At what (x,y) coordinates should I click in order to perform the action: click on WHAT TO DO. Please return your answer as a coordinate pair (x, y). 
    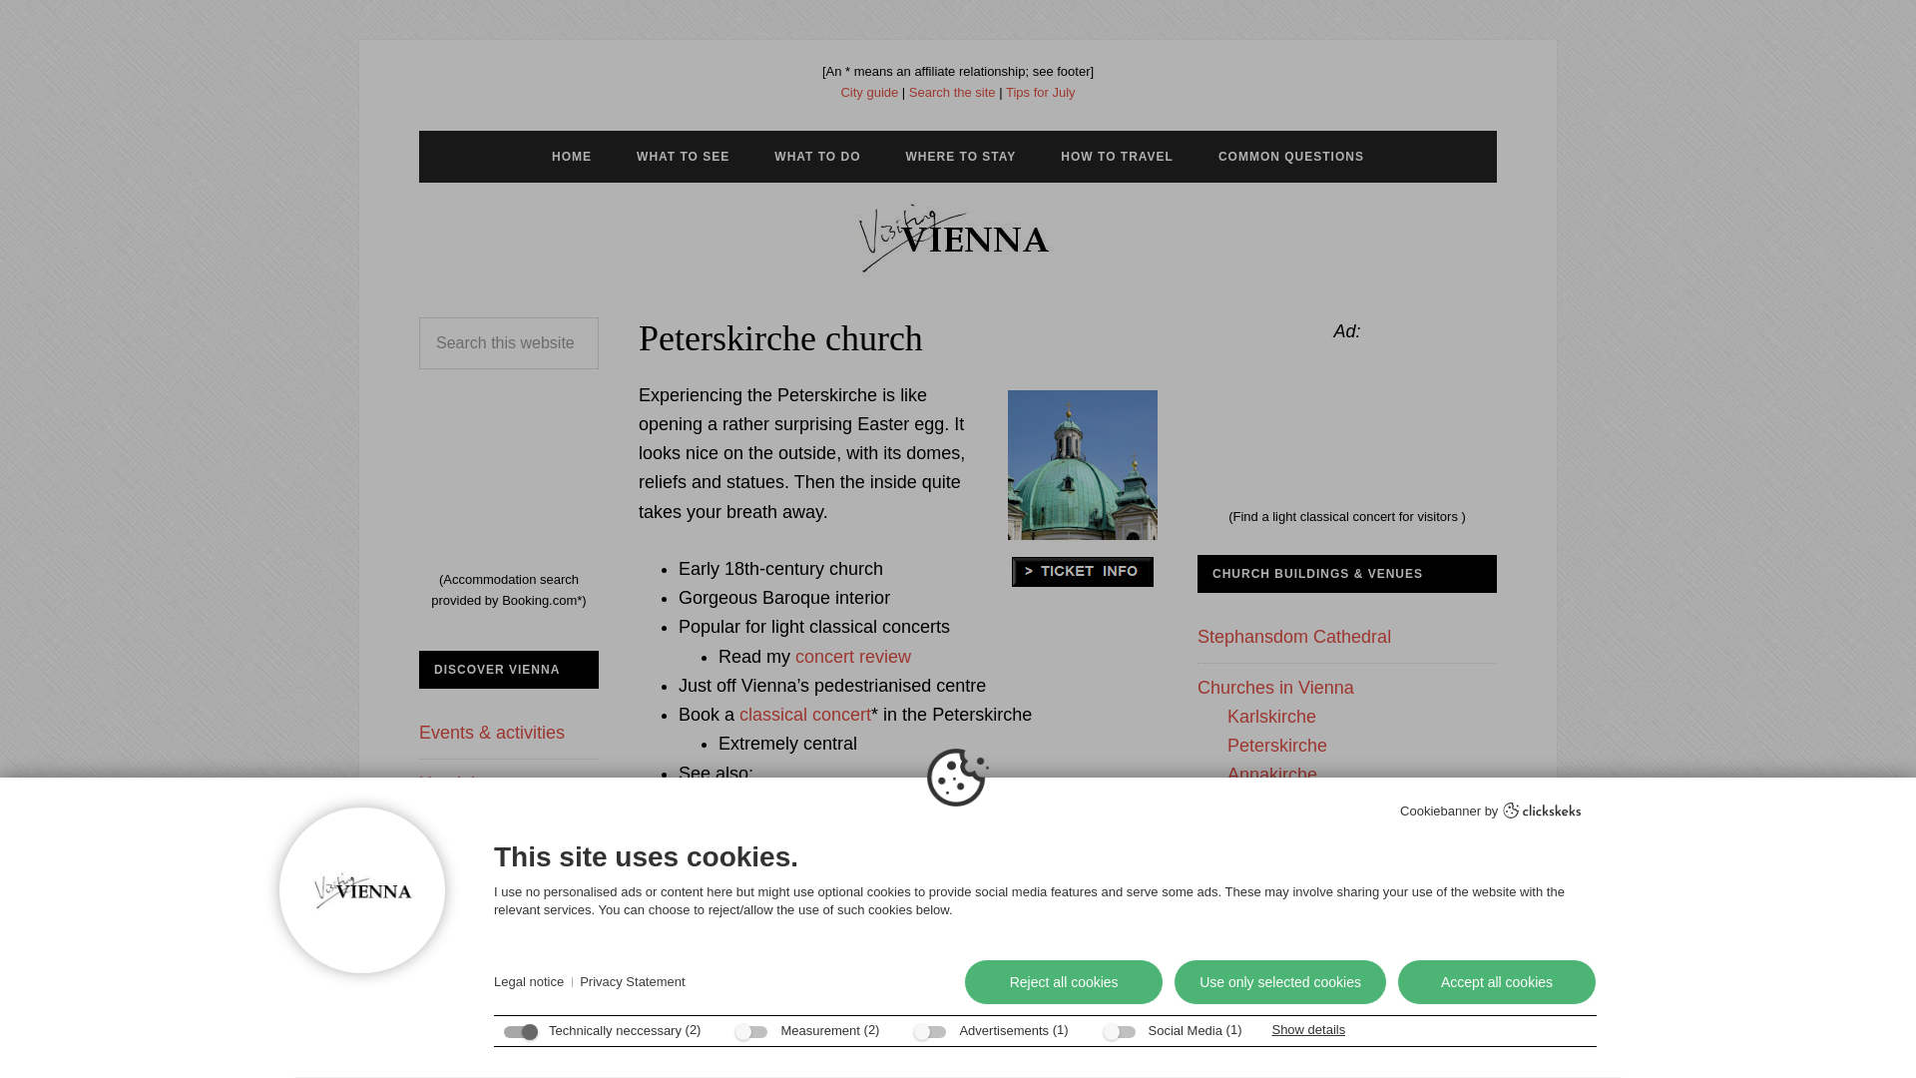
    Looking at the image, I should click on (816, 156).